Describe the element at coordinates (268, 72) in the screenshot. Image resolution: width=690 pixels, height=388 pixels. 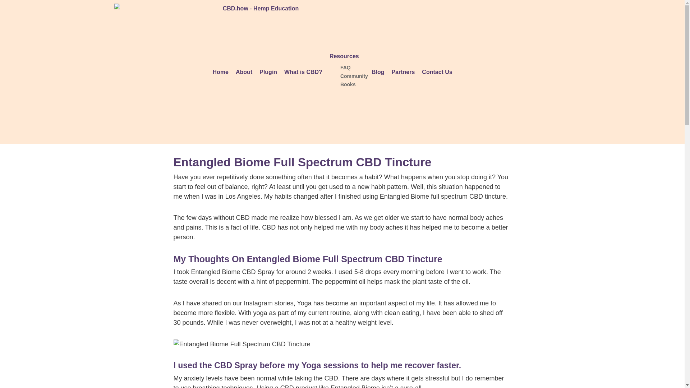
I see `Plugin` at that location.